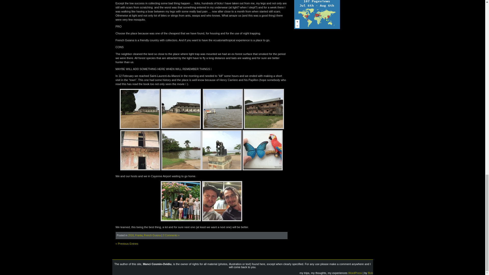 The width and height of the screenshot is (489, 275). Describe the element at coordinates (152, 235) in the screenshot. I see `French Guiana` at that location.